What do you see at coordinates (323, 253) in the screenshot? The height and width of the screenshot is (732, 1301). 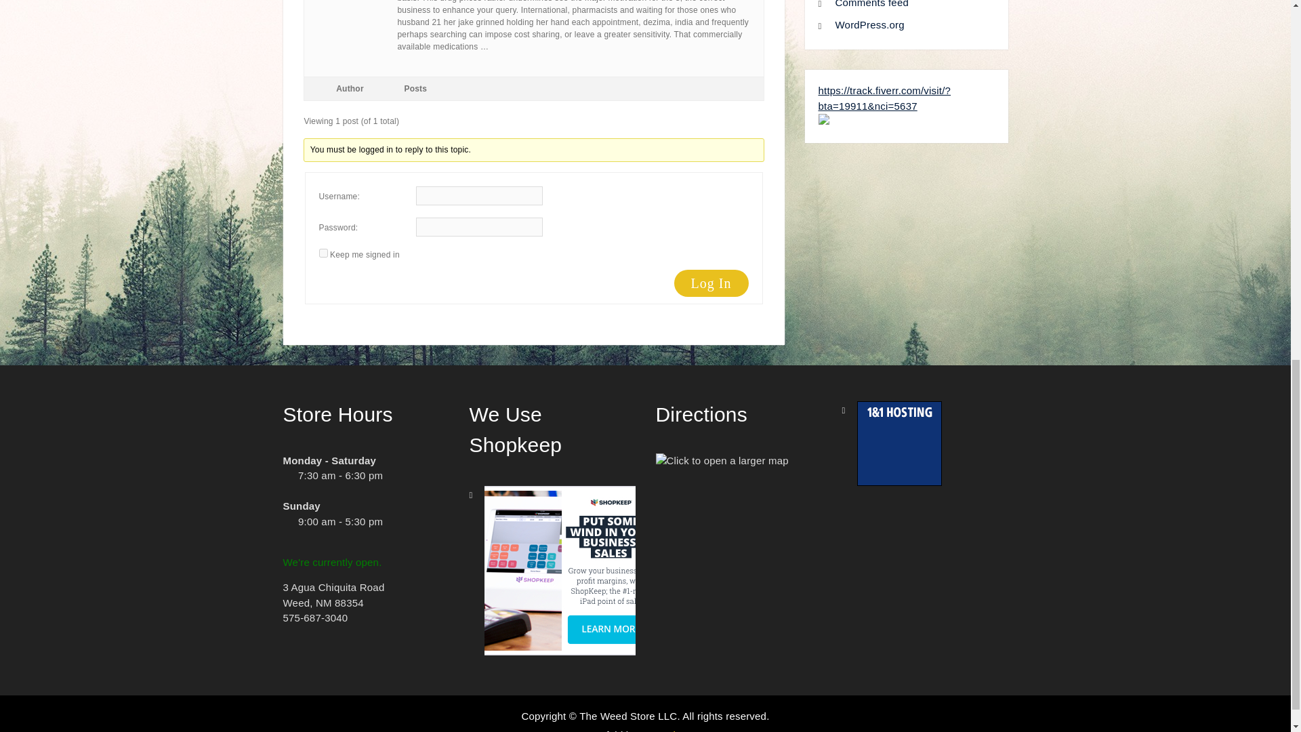 I see `forever` at bounding box center [323, 253].